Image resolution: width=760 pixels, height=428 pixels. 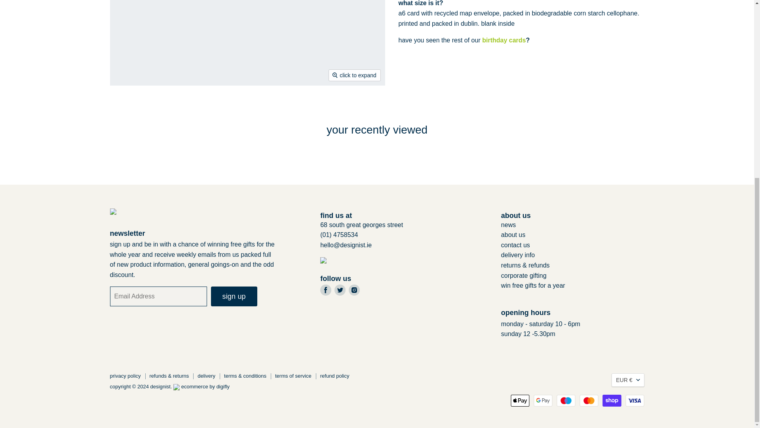 What do you see at coordinates (325, 290) in the screenshot?
I see `Facebook` at bounding box center [325, 290].